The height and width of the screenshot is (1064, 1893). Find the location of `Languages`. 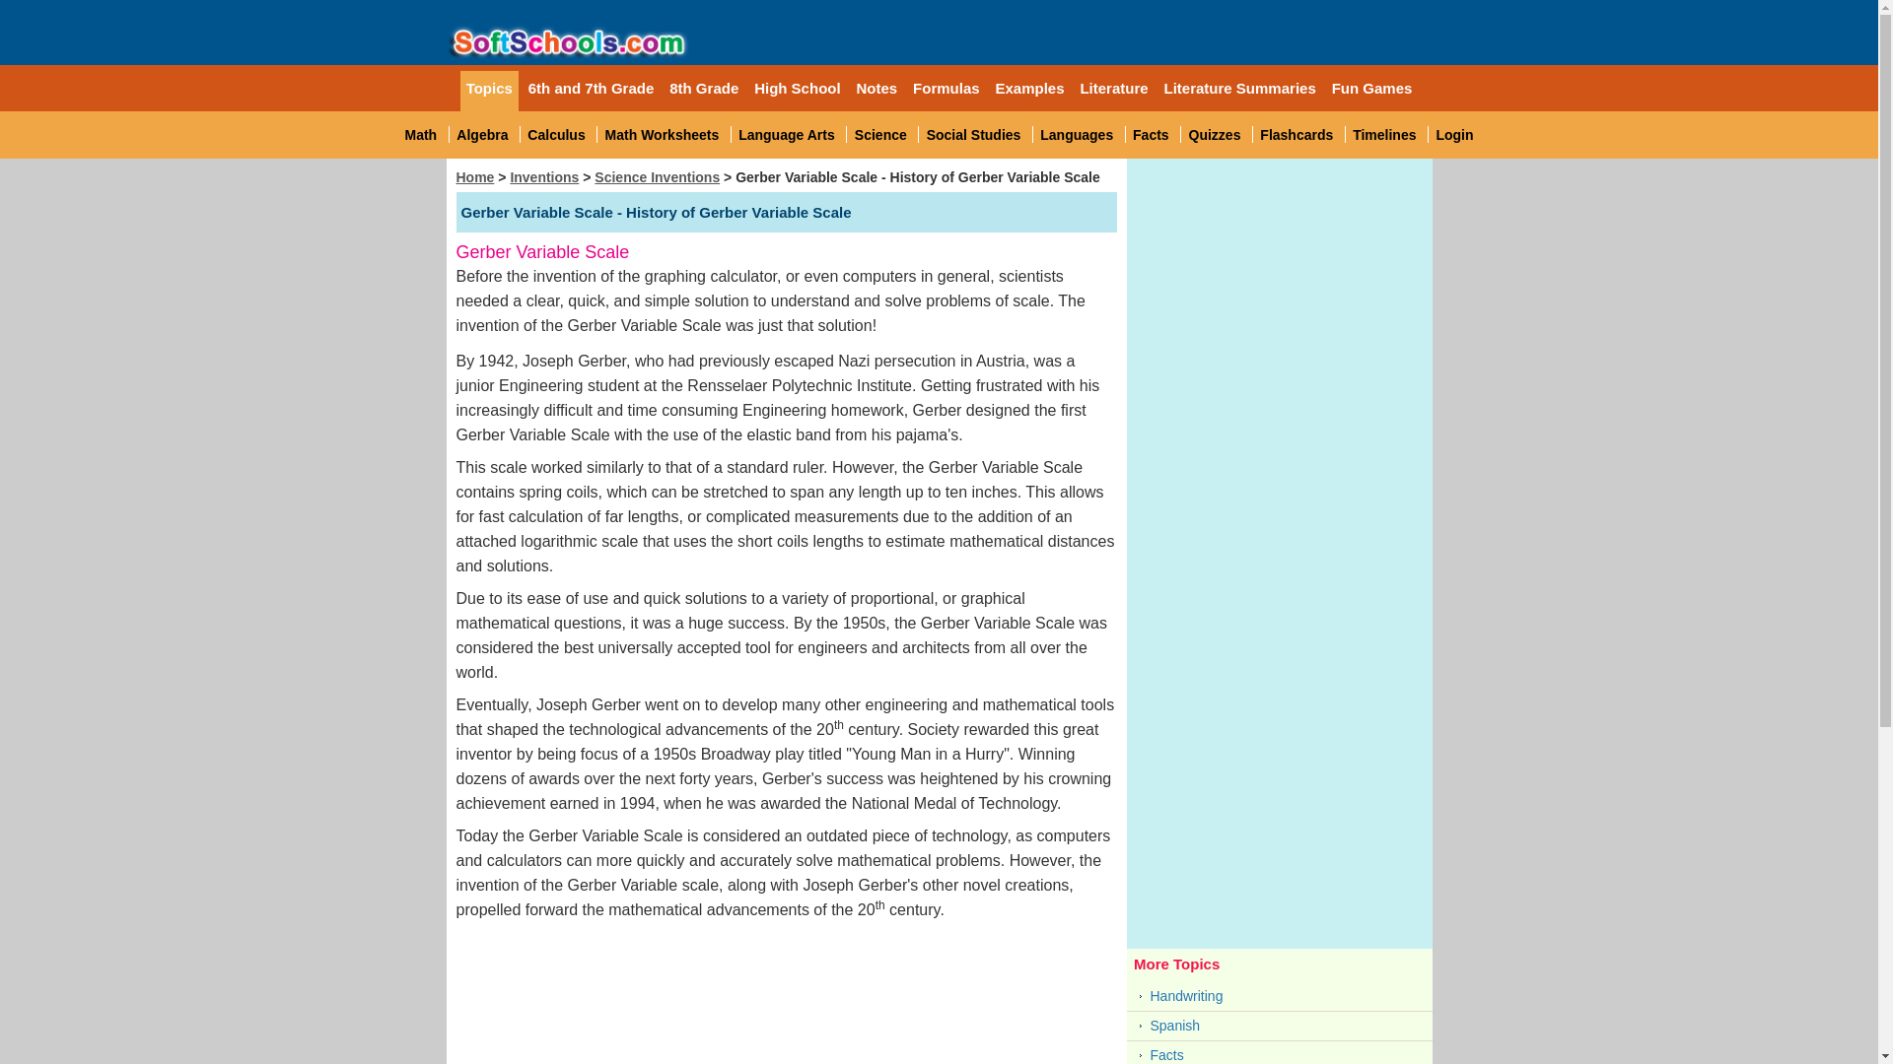

Languages is located at coordinates (1076, 134).